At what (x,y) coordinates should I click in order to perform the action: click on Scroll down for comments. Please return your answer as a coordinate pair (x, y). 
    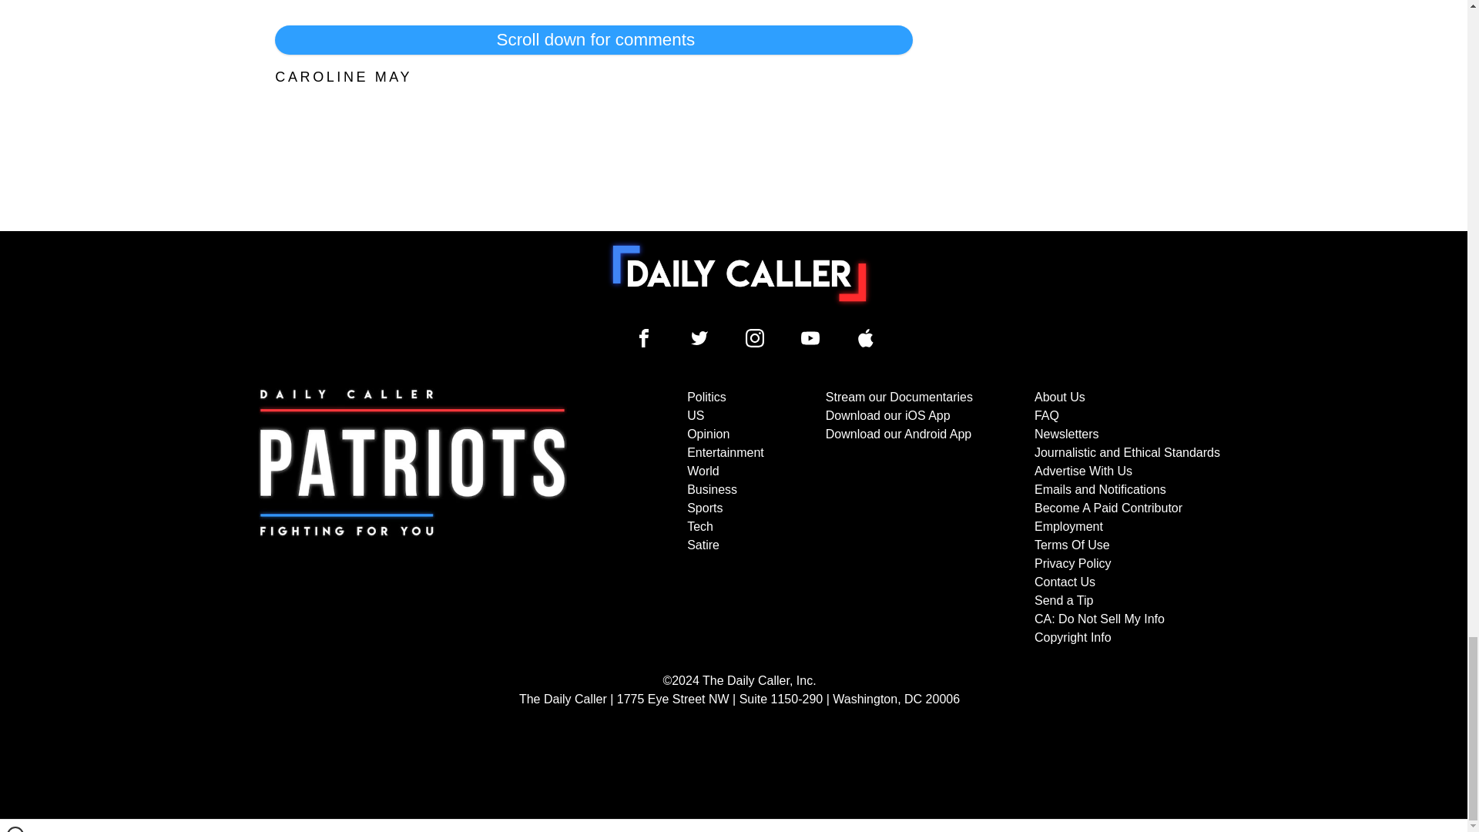
    Looking at the image, I should click on (593, 40).